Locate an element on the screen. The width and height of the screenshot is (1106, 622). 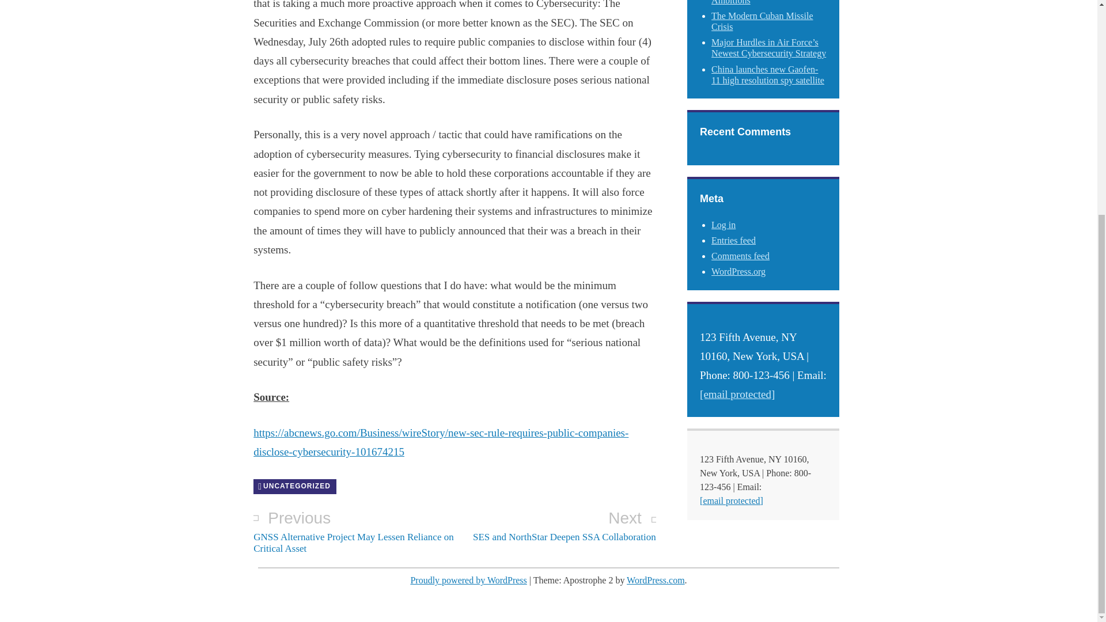
Comments feed is located at coordinates (740, 256).